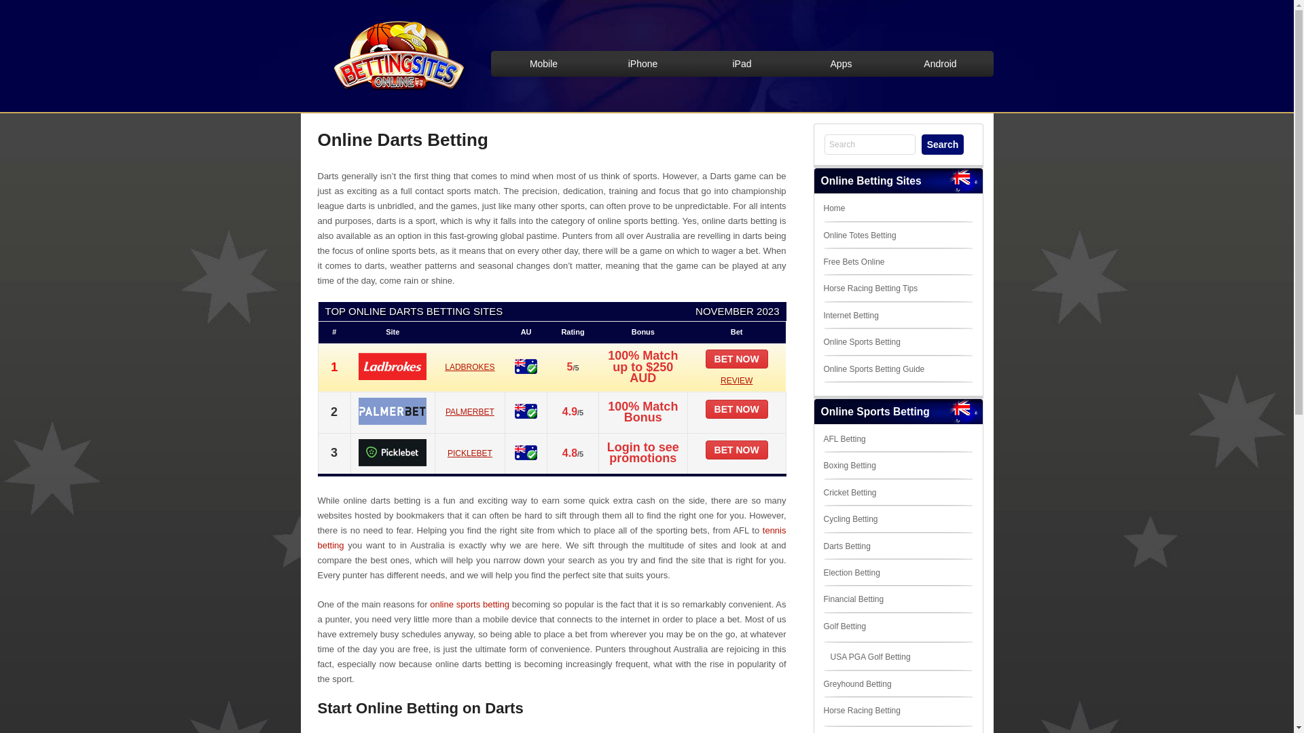  What do you see at coordinates (544, 64) in the screenshot?
I see `Mobile` at bounding box center [544, 64].